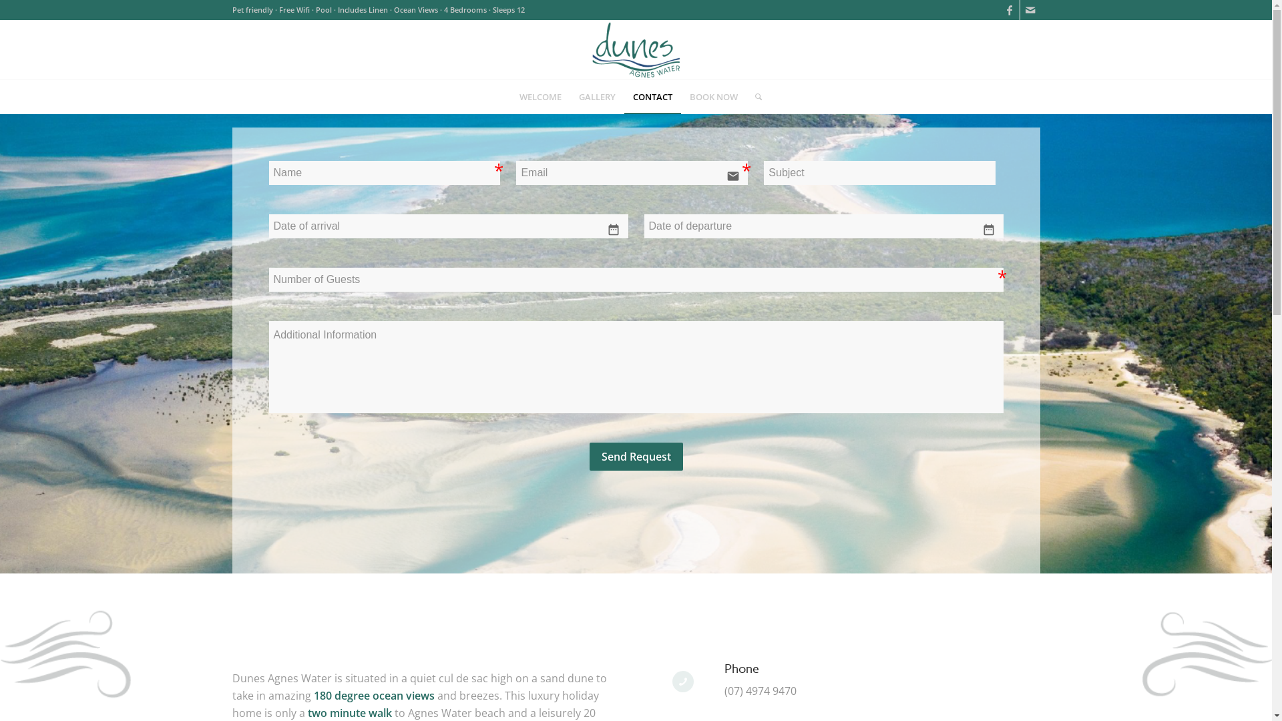 The image size is (1282, 721). I want to click on Mail, so click(1030, 10).